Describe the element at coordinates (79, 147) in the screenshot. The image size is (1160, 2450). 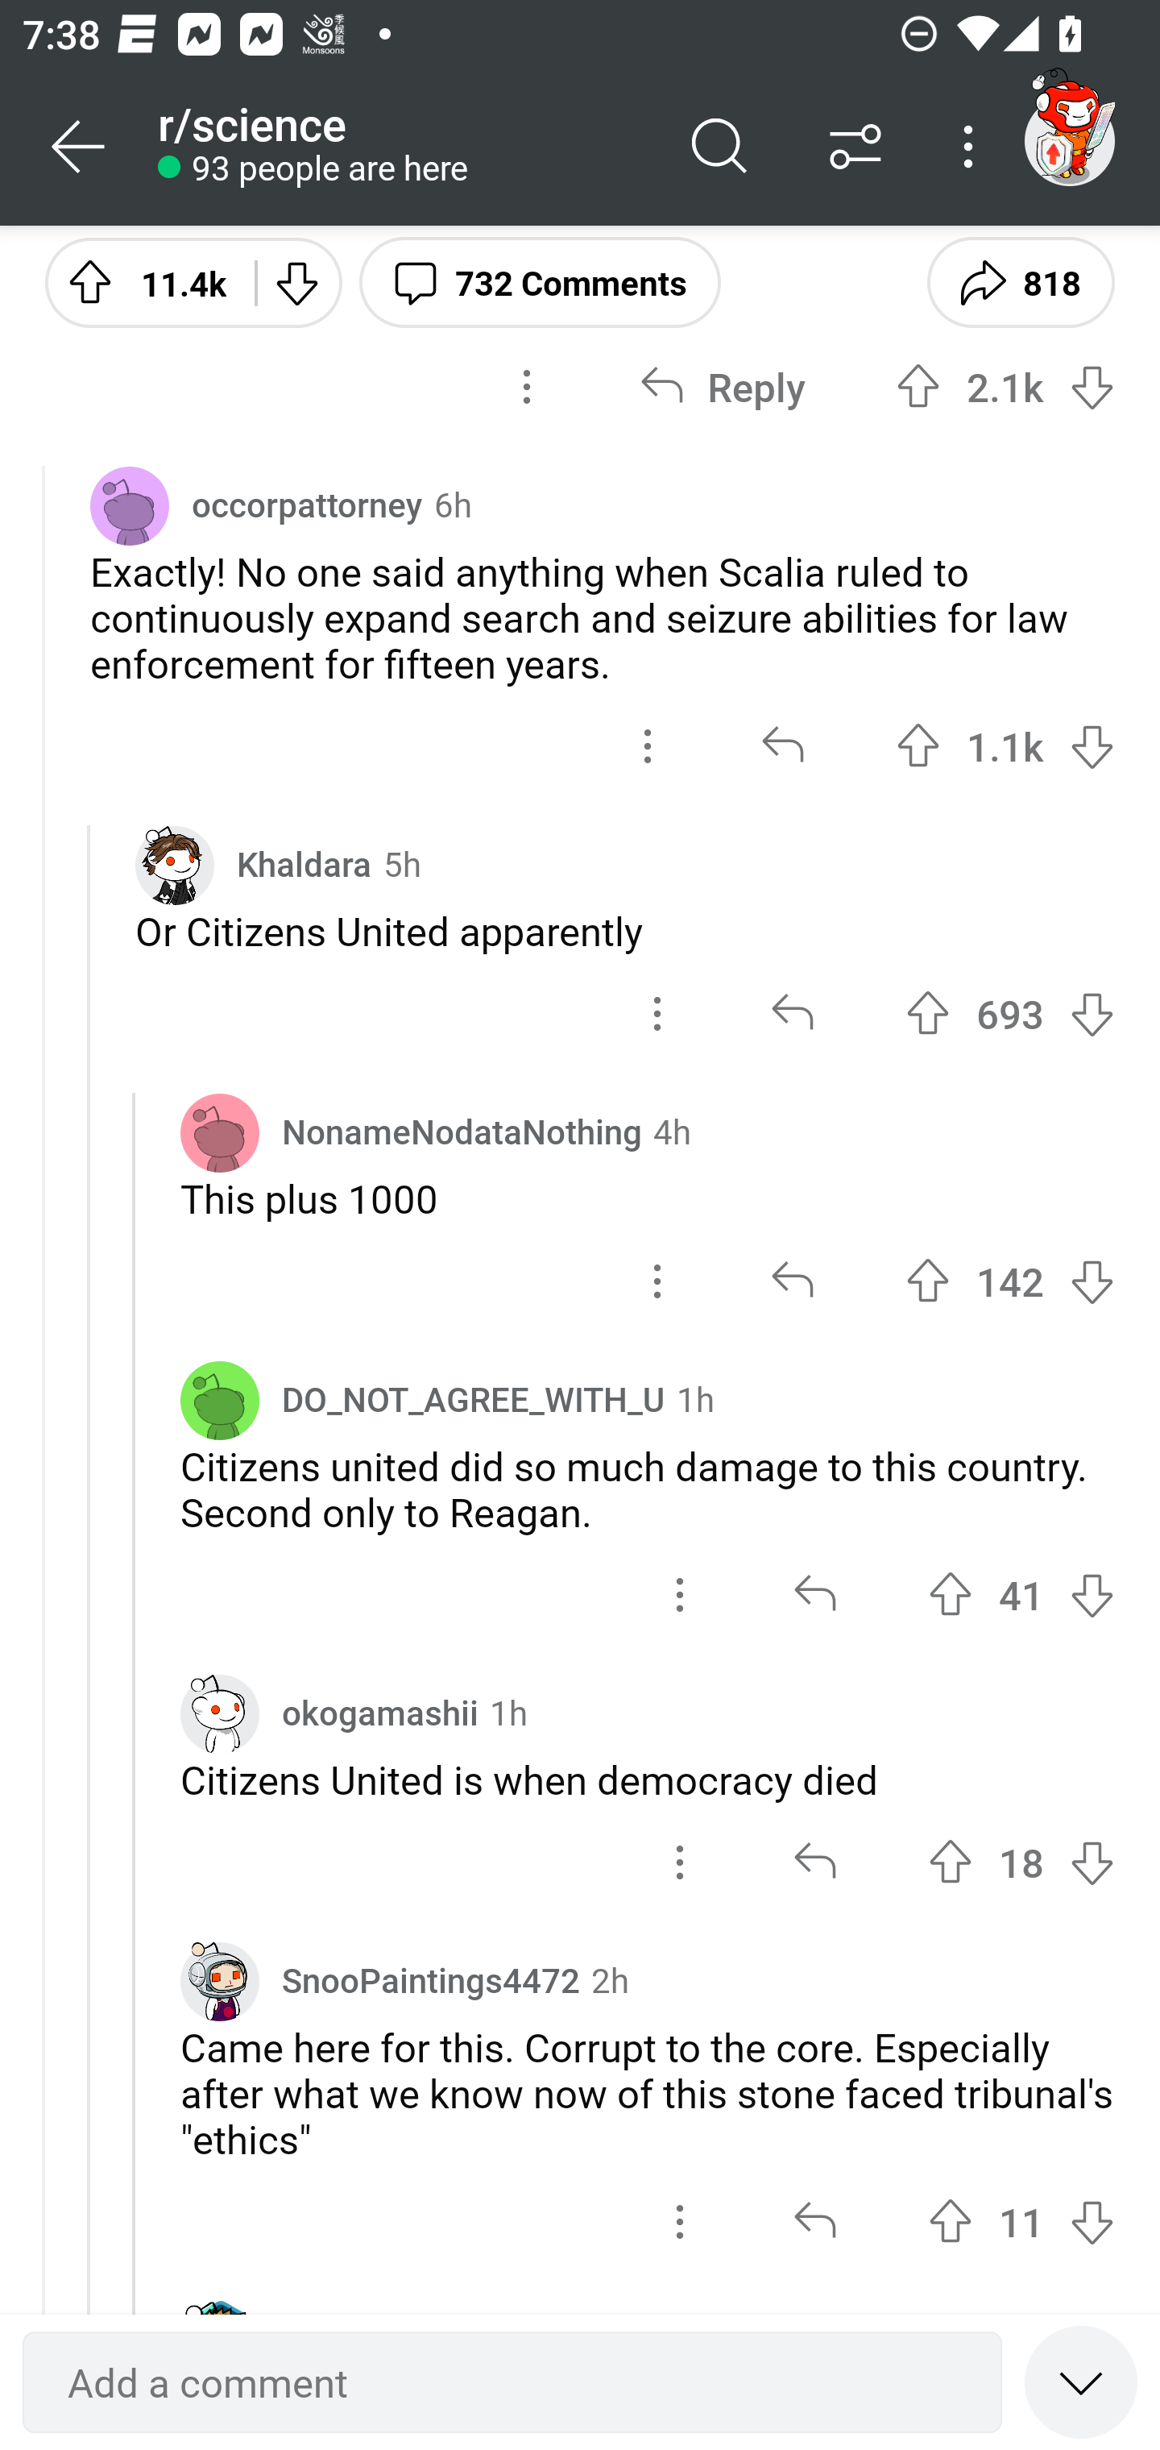
I see `Back` at that location.